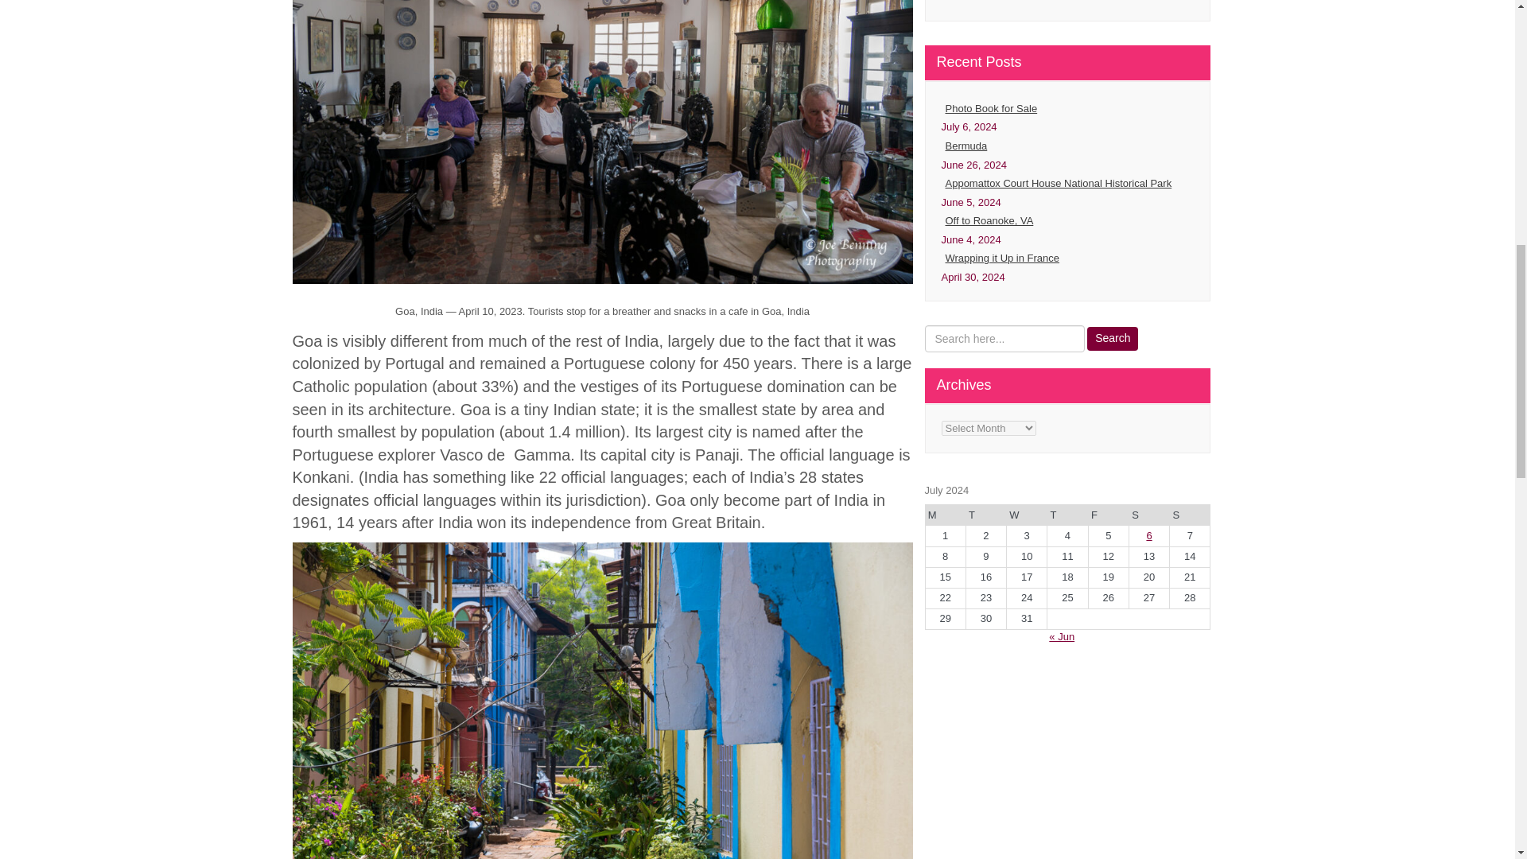  I want to click on Friday, so click(1107, 515).